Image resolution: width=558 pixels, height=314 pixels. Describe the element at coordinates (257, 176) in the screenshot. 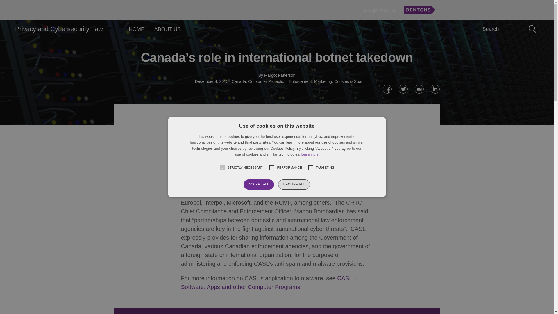

I see `stated` at that location.